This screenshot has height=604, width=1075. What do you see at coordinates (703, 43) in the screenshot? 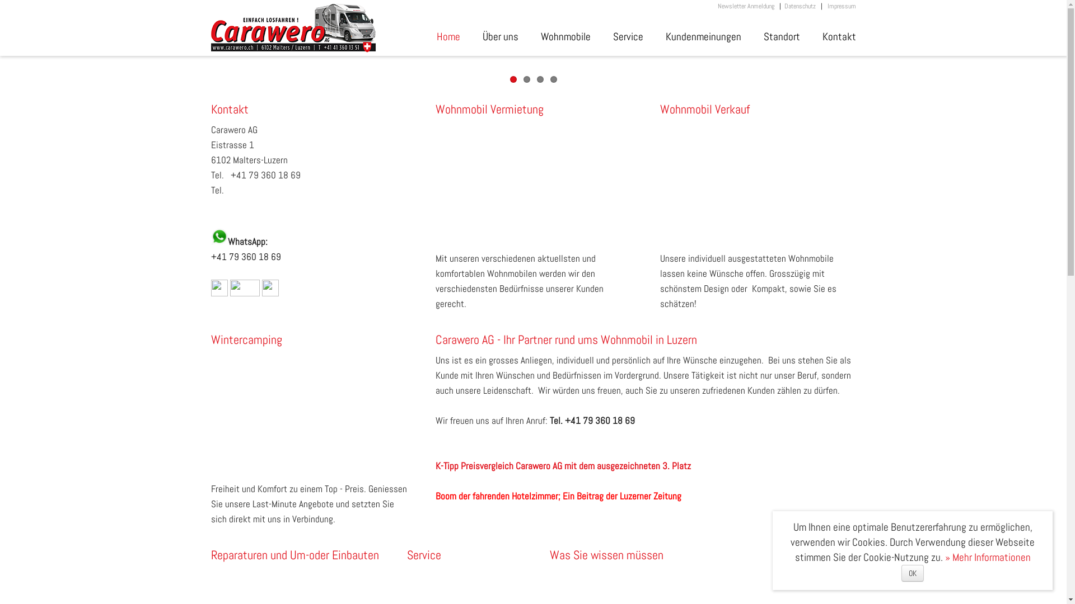
I see `Kundenmeinungen` at bounding box center [703, 43].